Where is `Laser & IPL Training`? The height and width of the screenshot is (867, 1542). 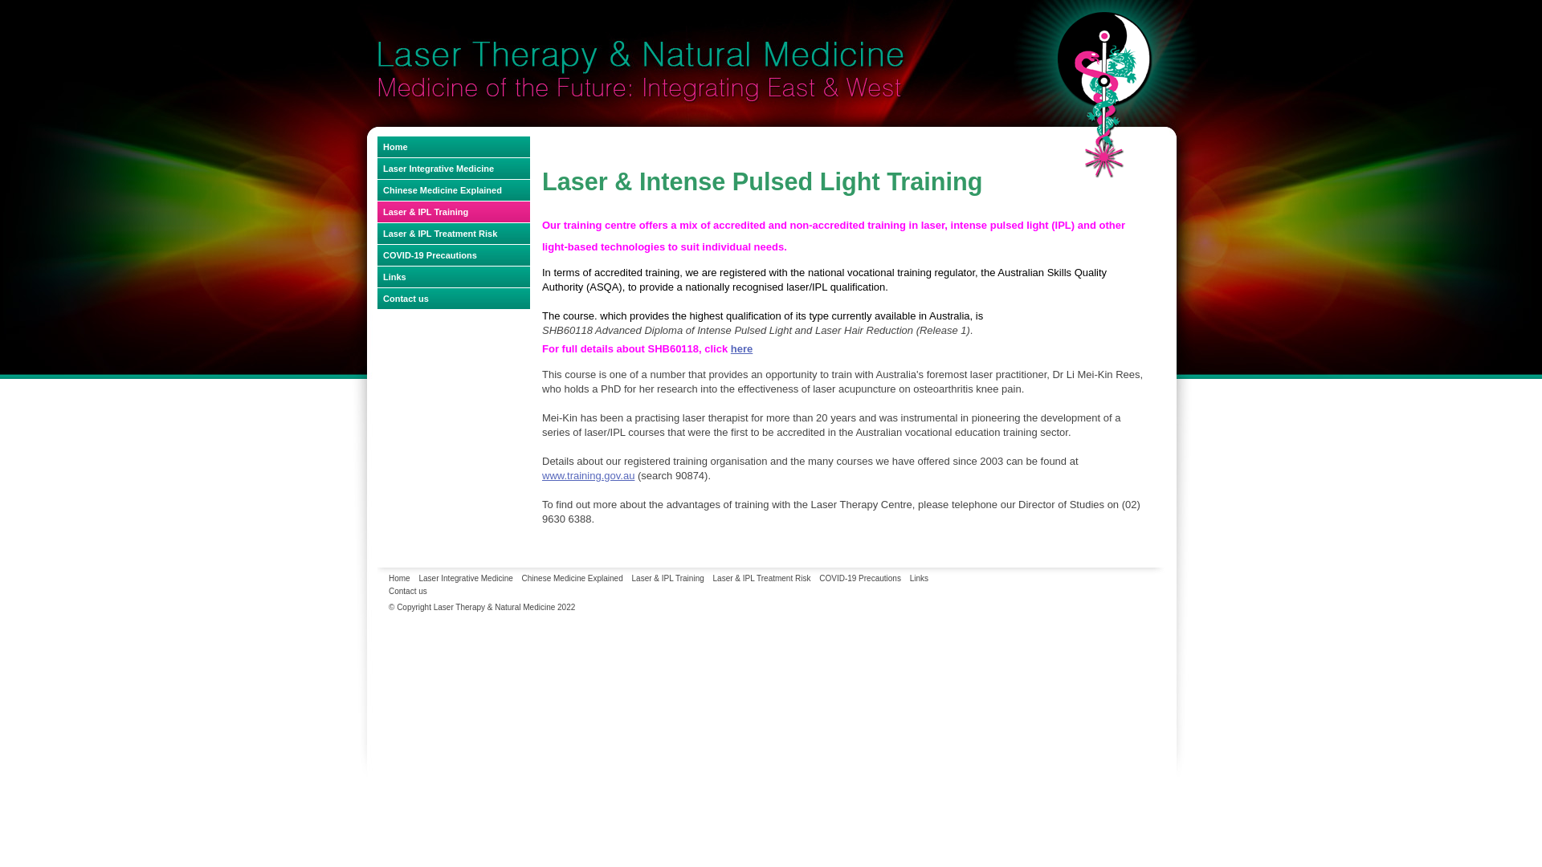 Laser & IPL Training is located at coordinates (454, 212).